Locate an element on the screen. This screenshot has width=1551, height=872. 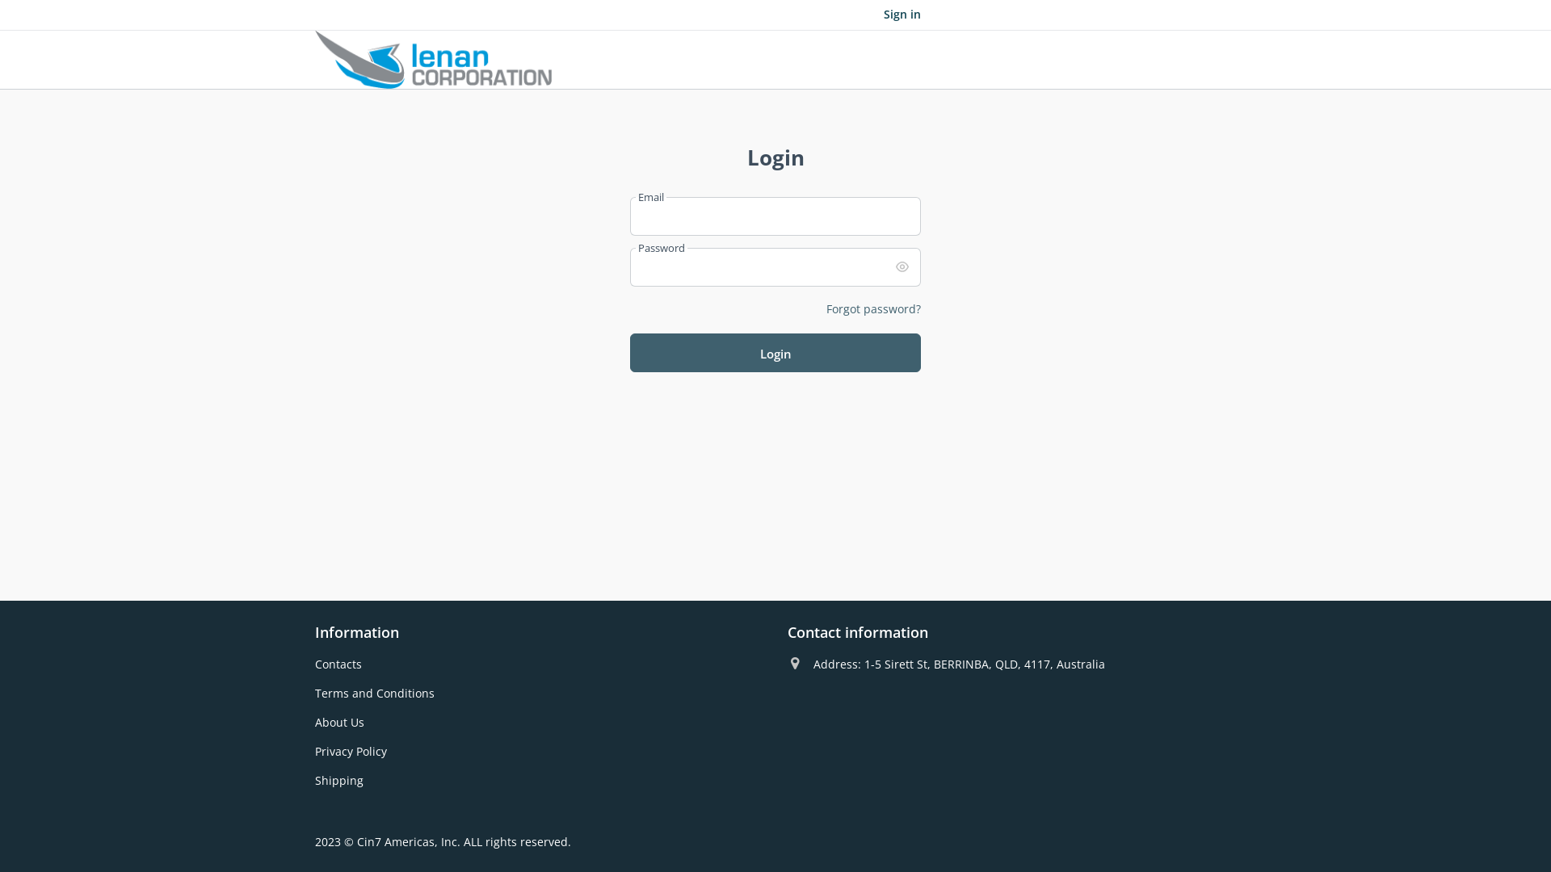
Forgot password? is located at coordinates (874, 308).